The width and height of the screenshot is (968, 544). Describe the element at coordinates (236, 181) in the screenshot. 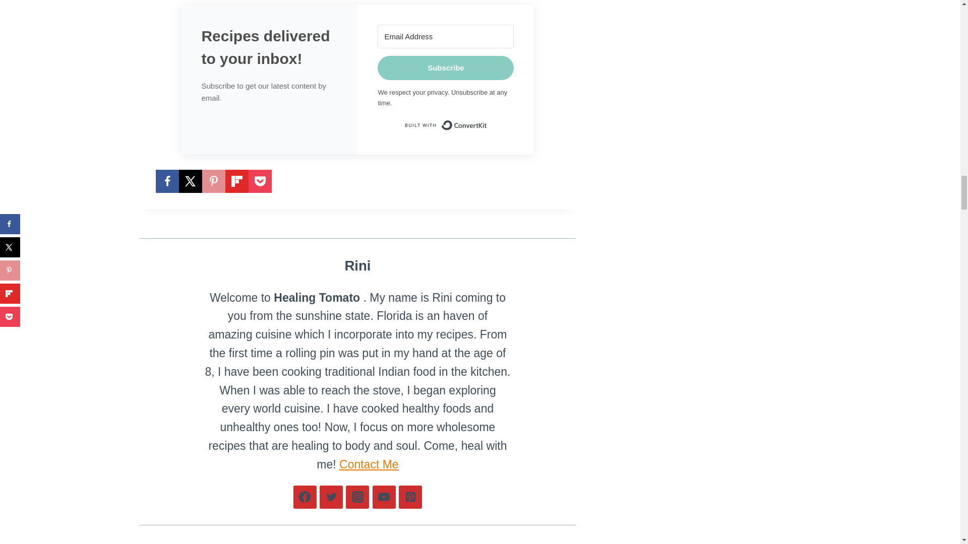

I see `Share on Flipboard` at that location.